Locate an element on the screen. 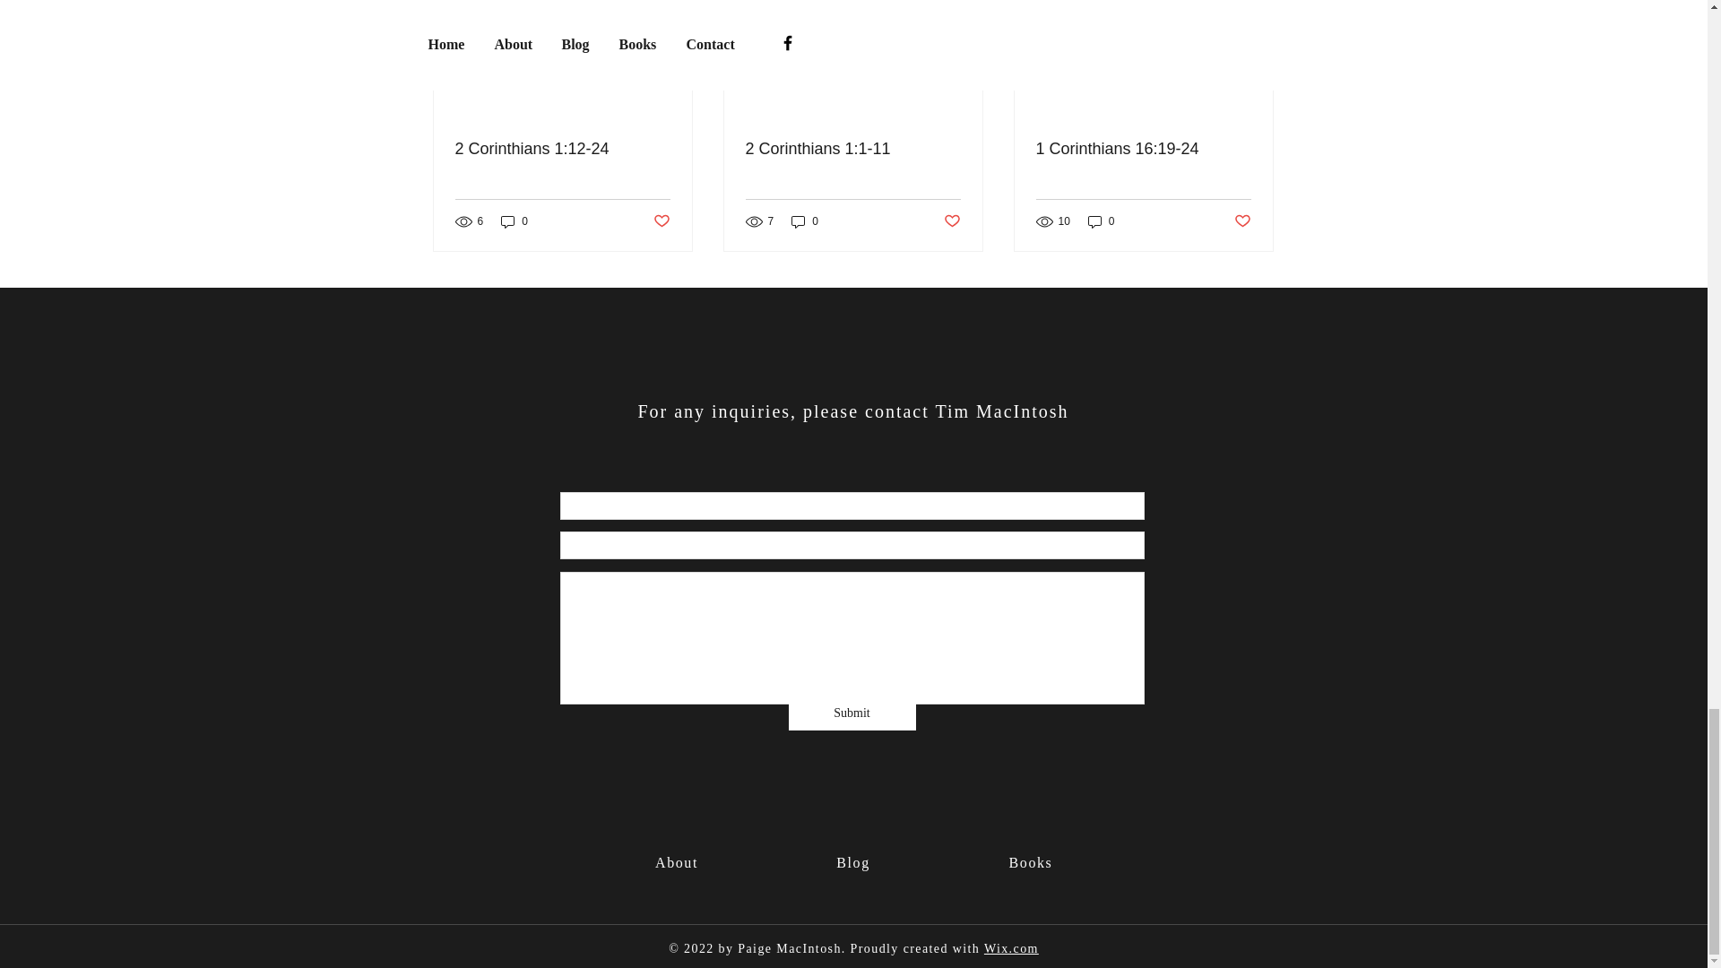  Blog is located at coordinates (853, 862).